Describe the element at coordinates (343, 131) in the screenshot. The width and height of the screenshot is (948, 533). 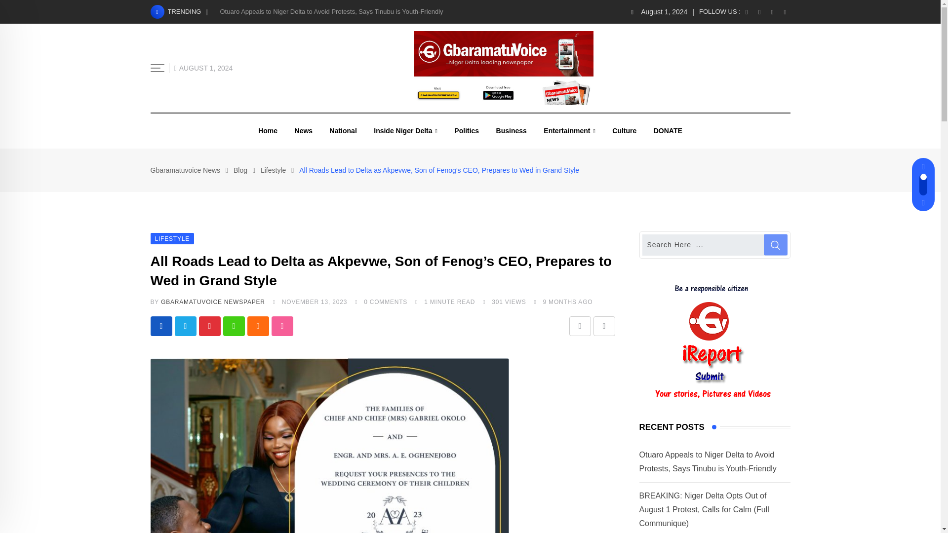
I see `National` at that location.